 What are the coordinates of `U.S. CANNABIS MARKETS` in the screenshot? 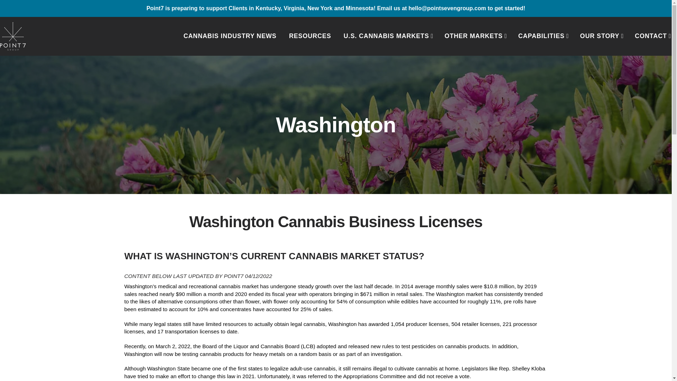 It's located at (388, 36).